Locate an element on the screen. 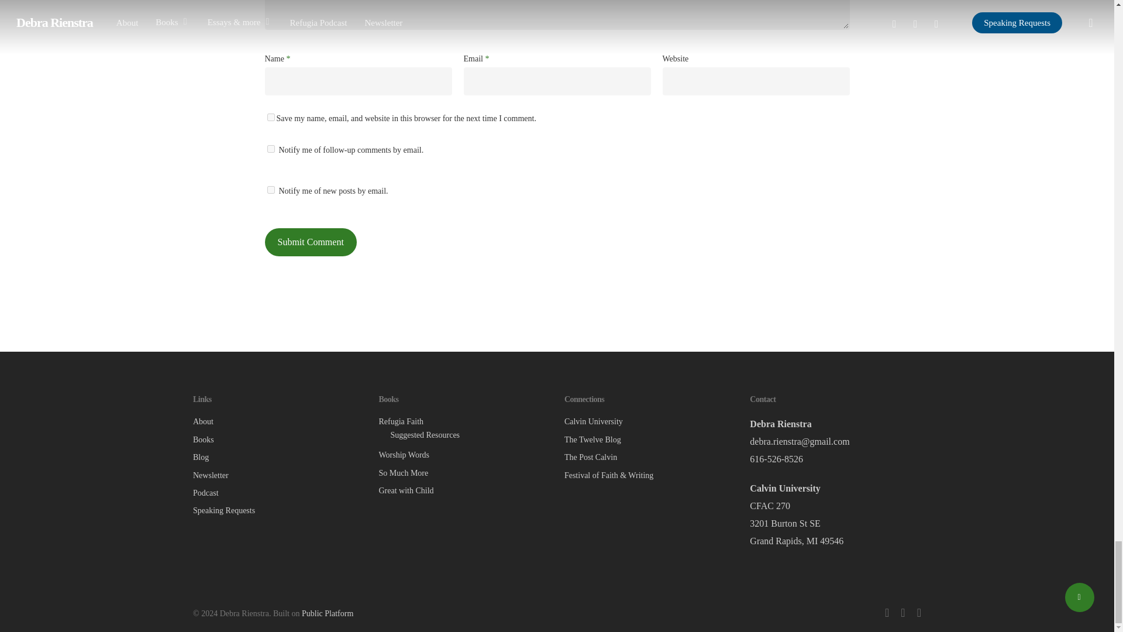 This screenshot has width=1123, height=632. Submit Comment is located at coordinates (310, 242).